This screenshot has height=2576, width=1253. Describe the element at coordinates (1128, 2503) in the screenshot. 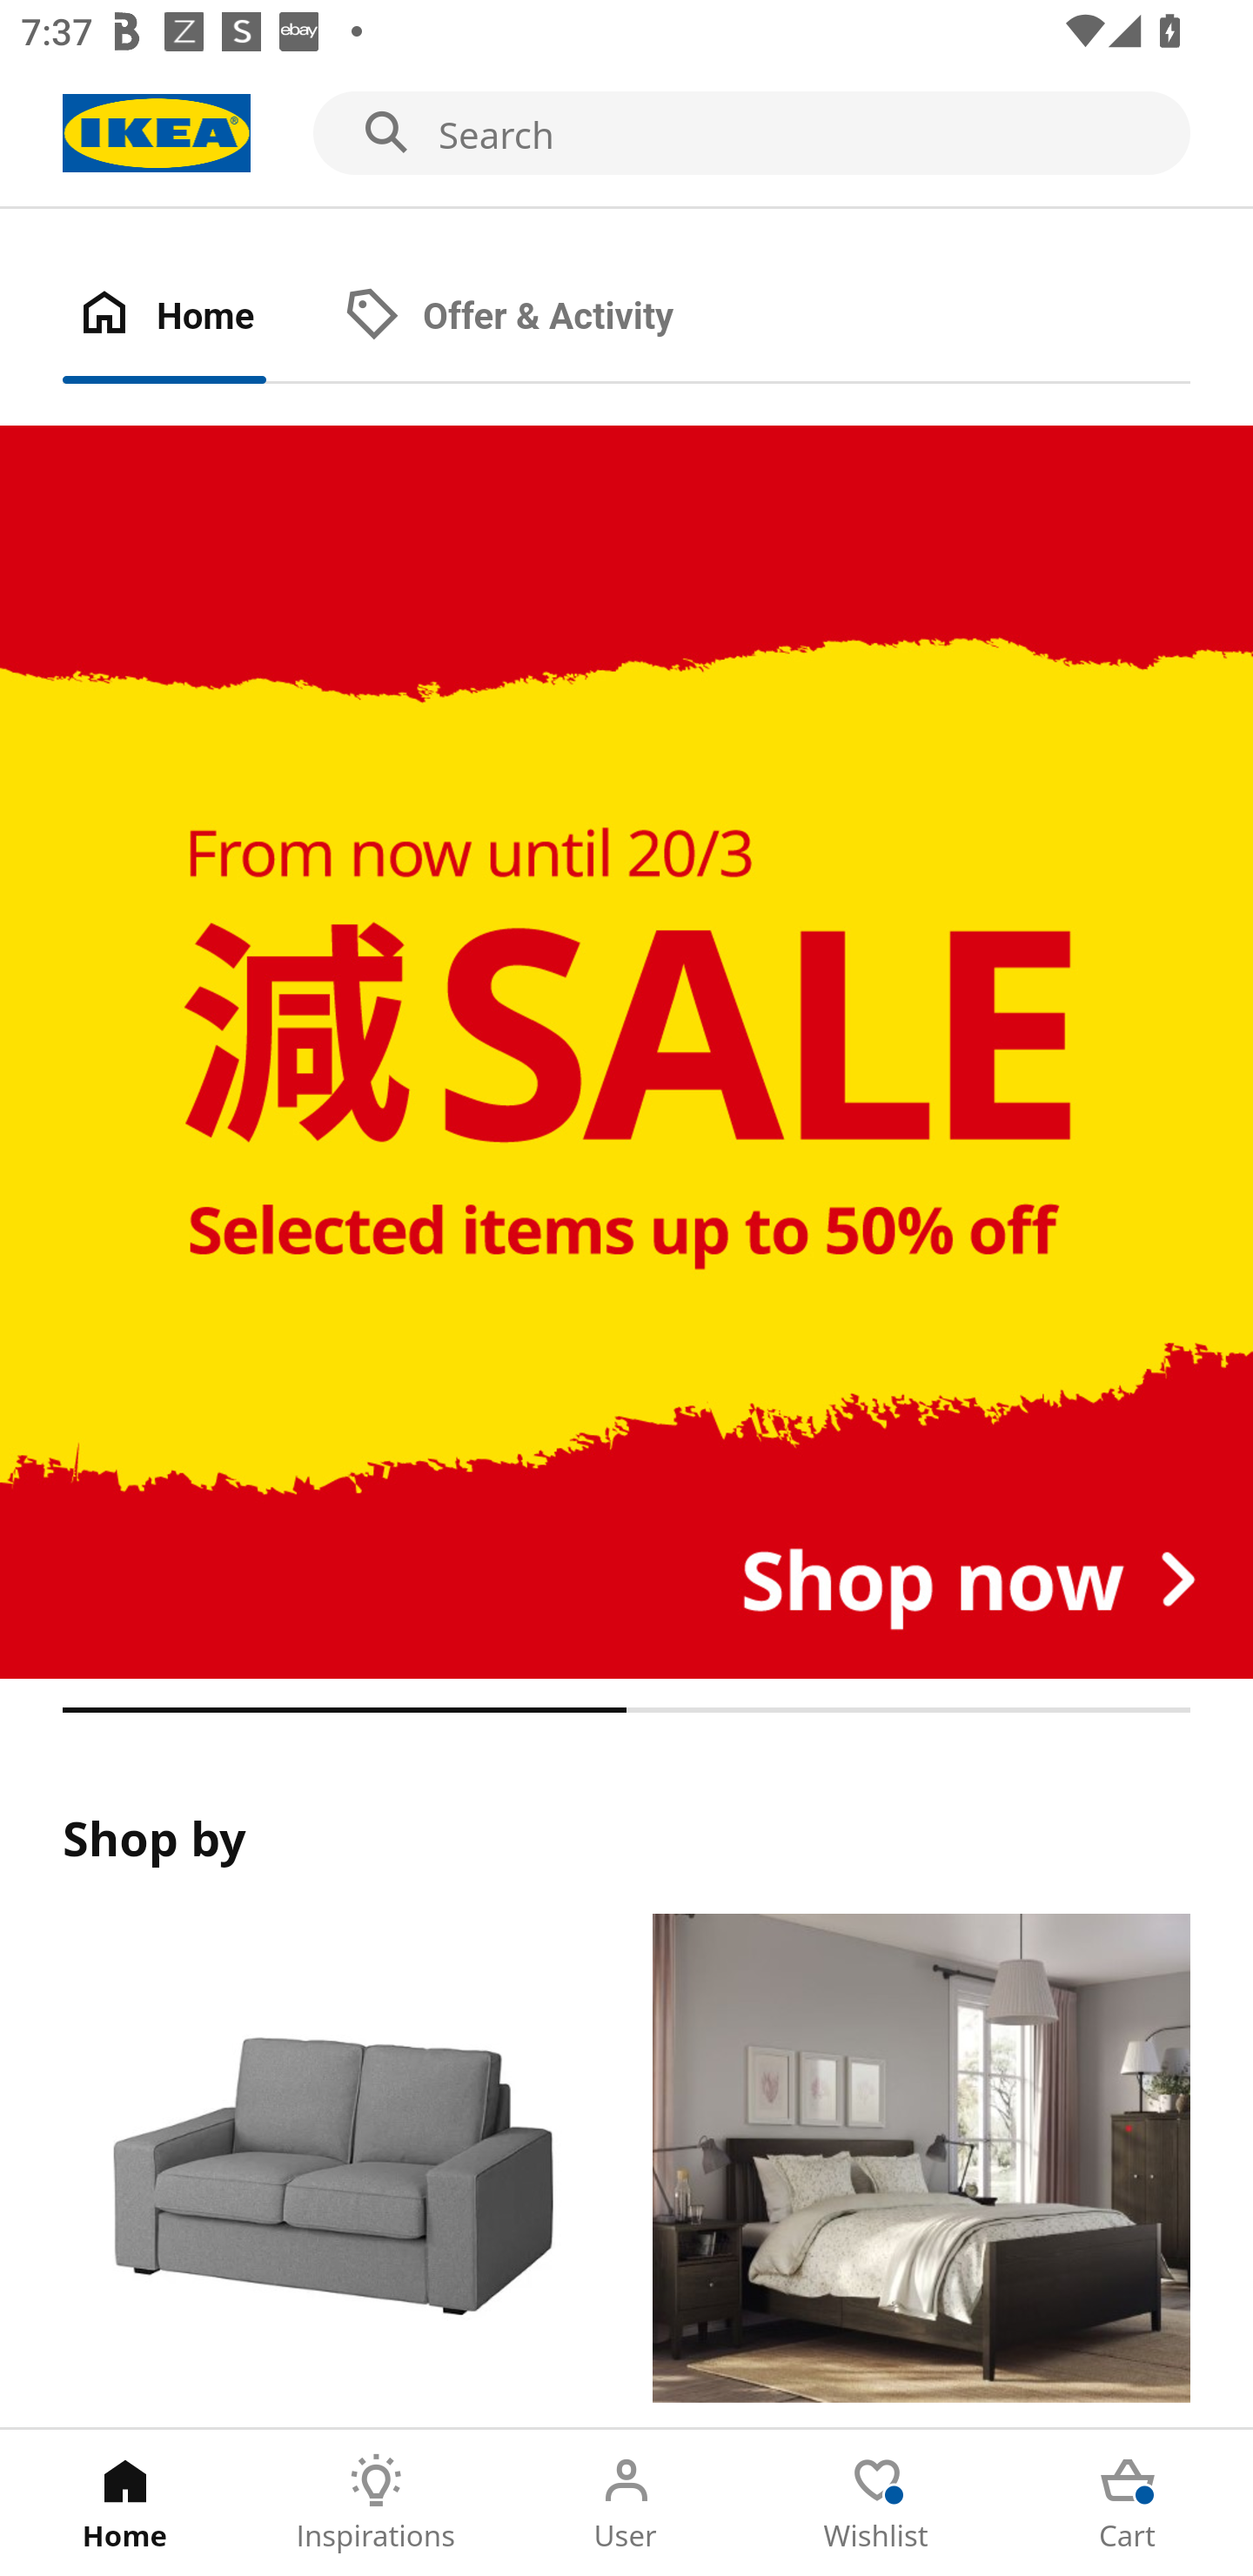

I see `Cart
Tab 5 of 5` at that location.